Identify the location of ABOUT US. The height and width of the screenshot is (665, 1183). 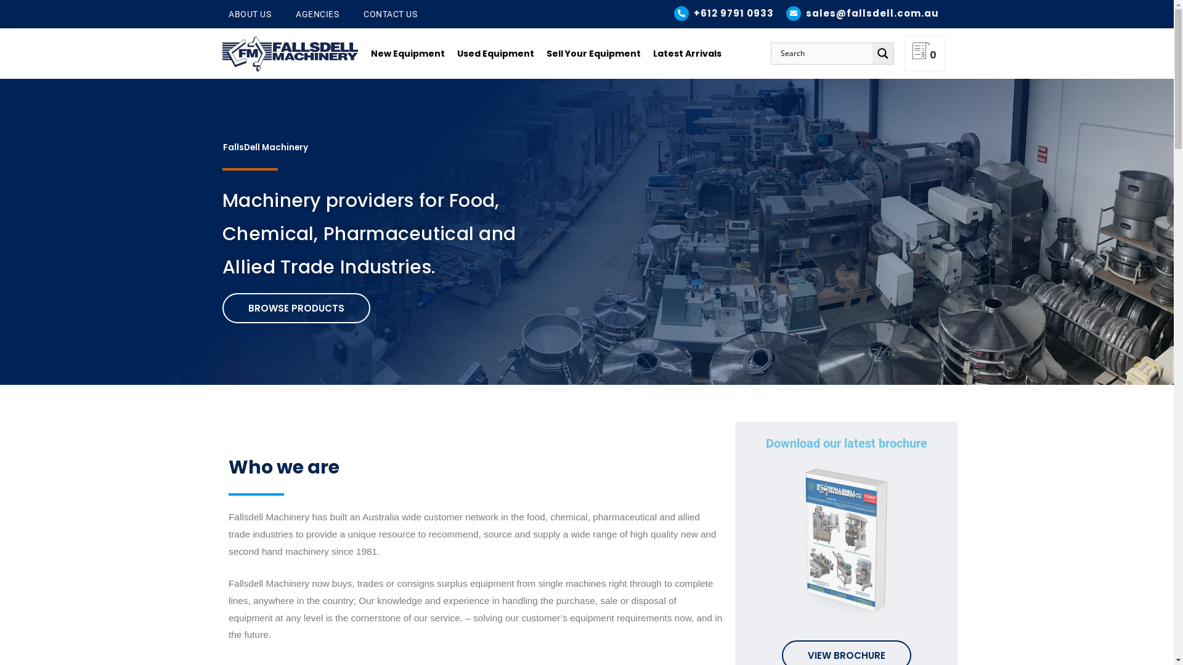
(250, 14).